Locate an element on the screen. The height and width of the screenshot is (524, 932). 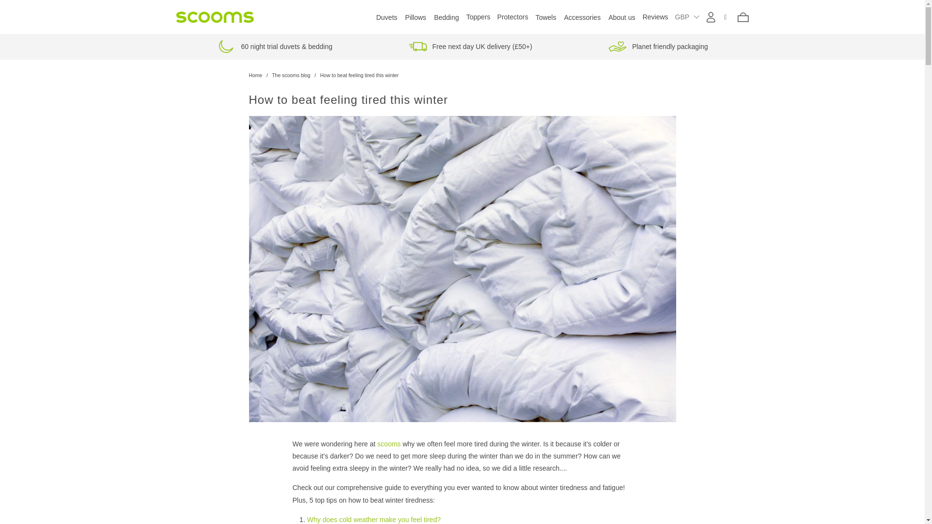
scooms is located at coordinates (389, 444).